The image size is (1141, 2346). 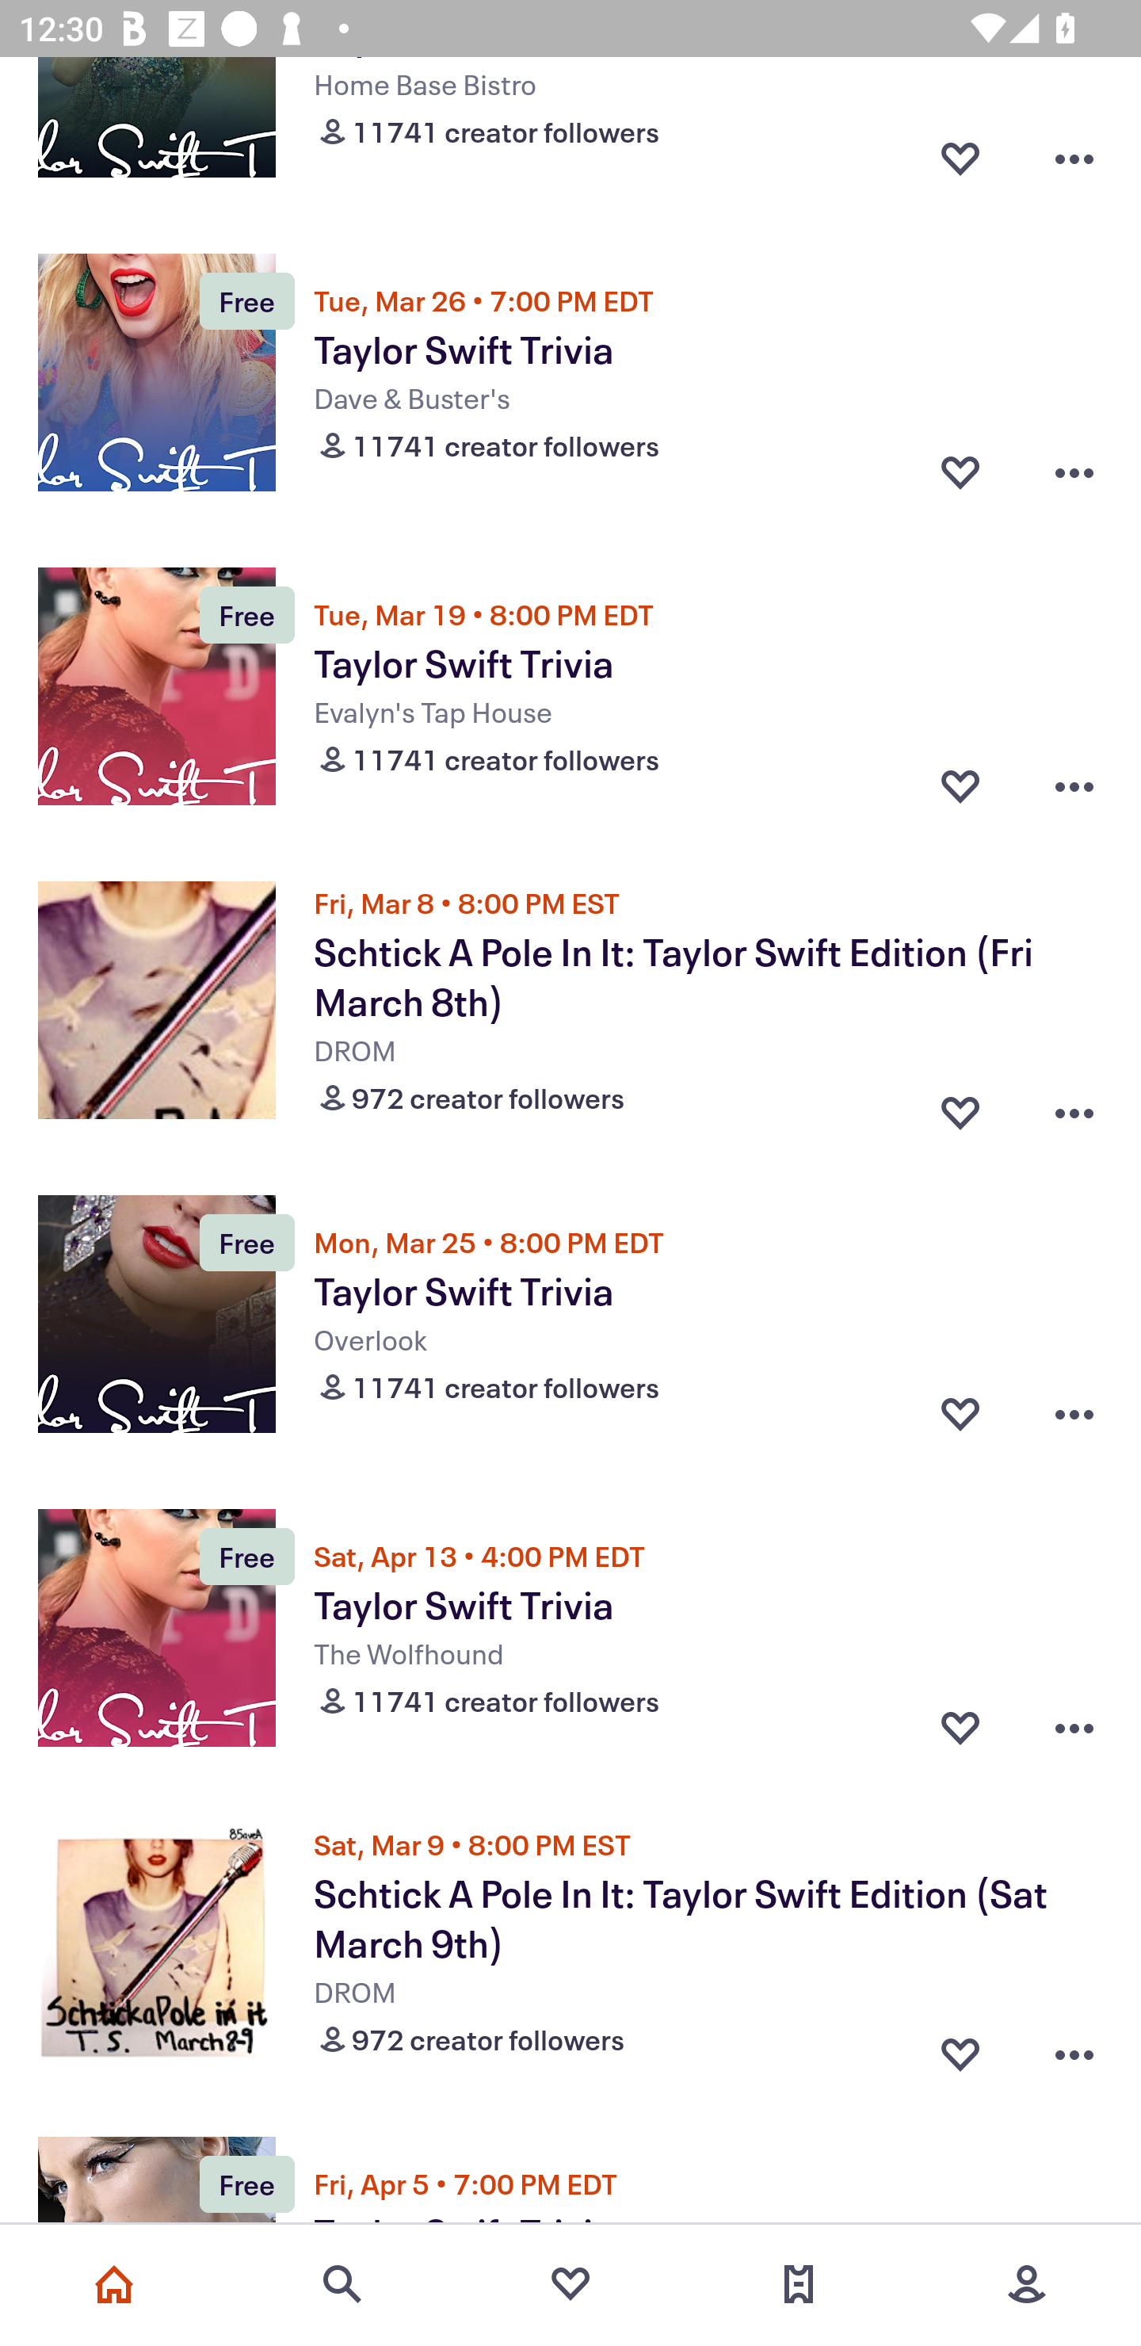 I want to click on Search events, so click(x=342, y=2284).